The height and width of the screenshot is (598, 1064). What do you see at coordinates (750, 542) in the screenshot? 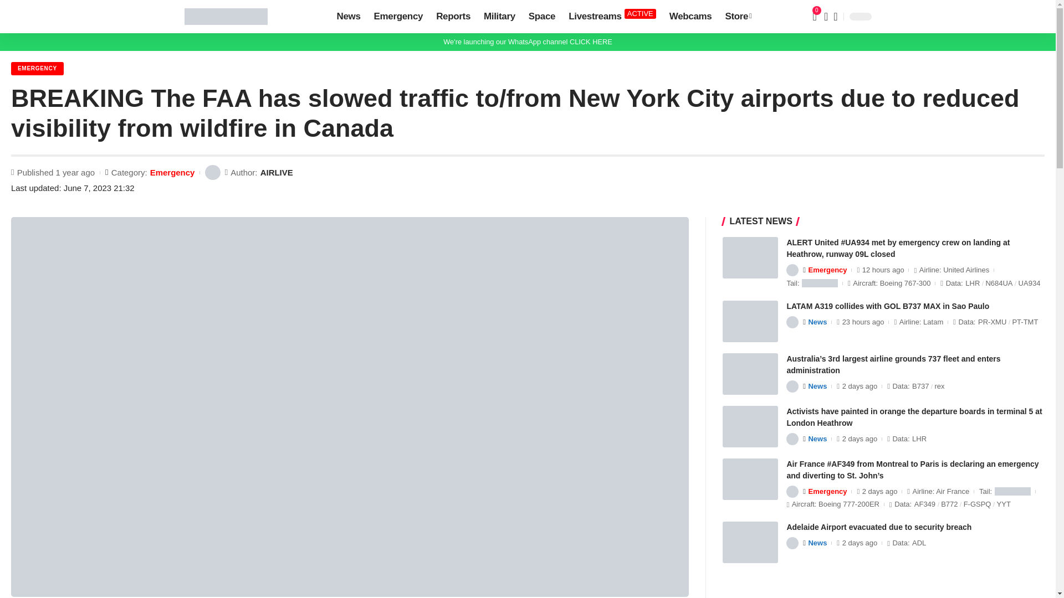
I see `Adelaide Airport evacuated due to security breach` at bounding box center [750, 542].